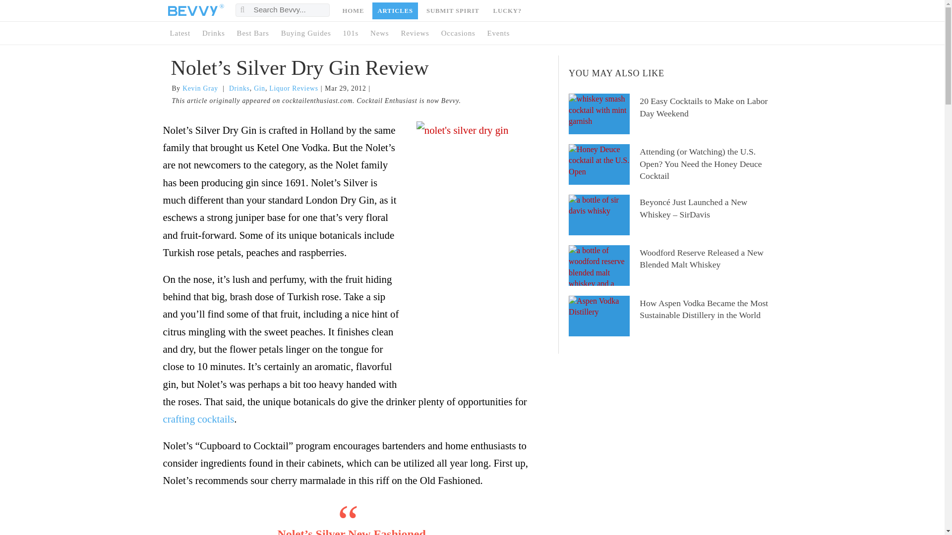 This screenshot has height=535, width=952. What do you see at coordinates (350, 33) in the screenshot?
I see `101s` at bounding box center [350, 33].